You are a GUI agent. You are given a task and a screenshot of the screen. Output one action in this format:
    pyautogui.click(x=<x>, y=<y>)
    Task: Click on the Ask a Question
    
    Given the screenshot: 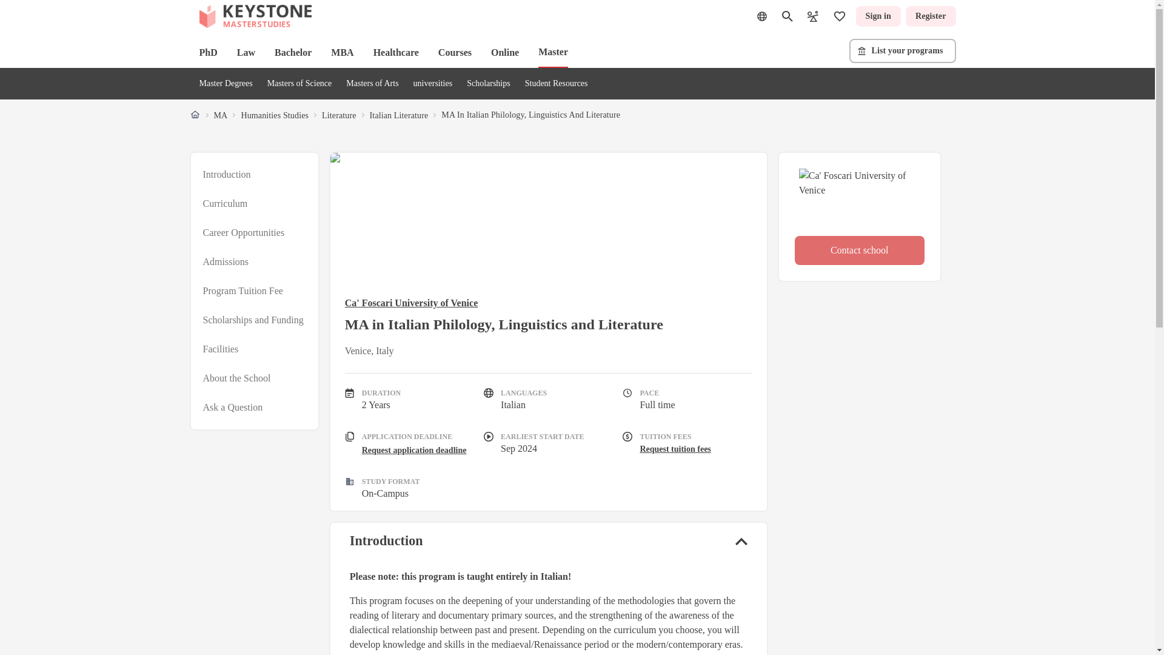 What is the action you would take?
    pyautogui.click(x=233, y=407)
    